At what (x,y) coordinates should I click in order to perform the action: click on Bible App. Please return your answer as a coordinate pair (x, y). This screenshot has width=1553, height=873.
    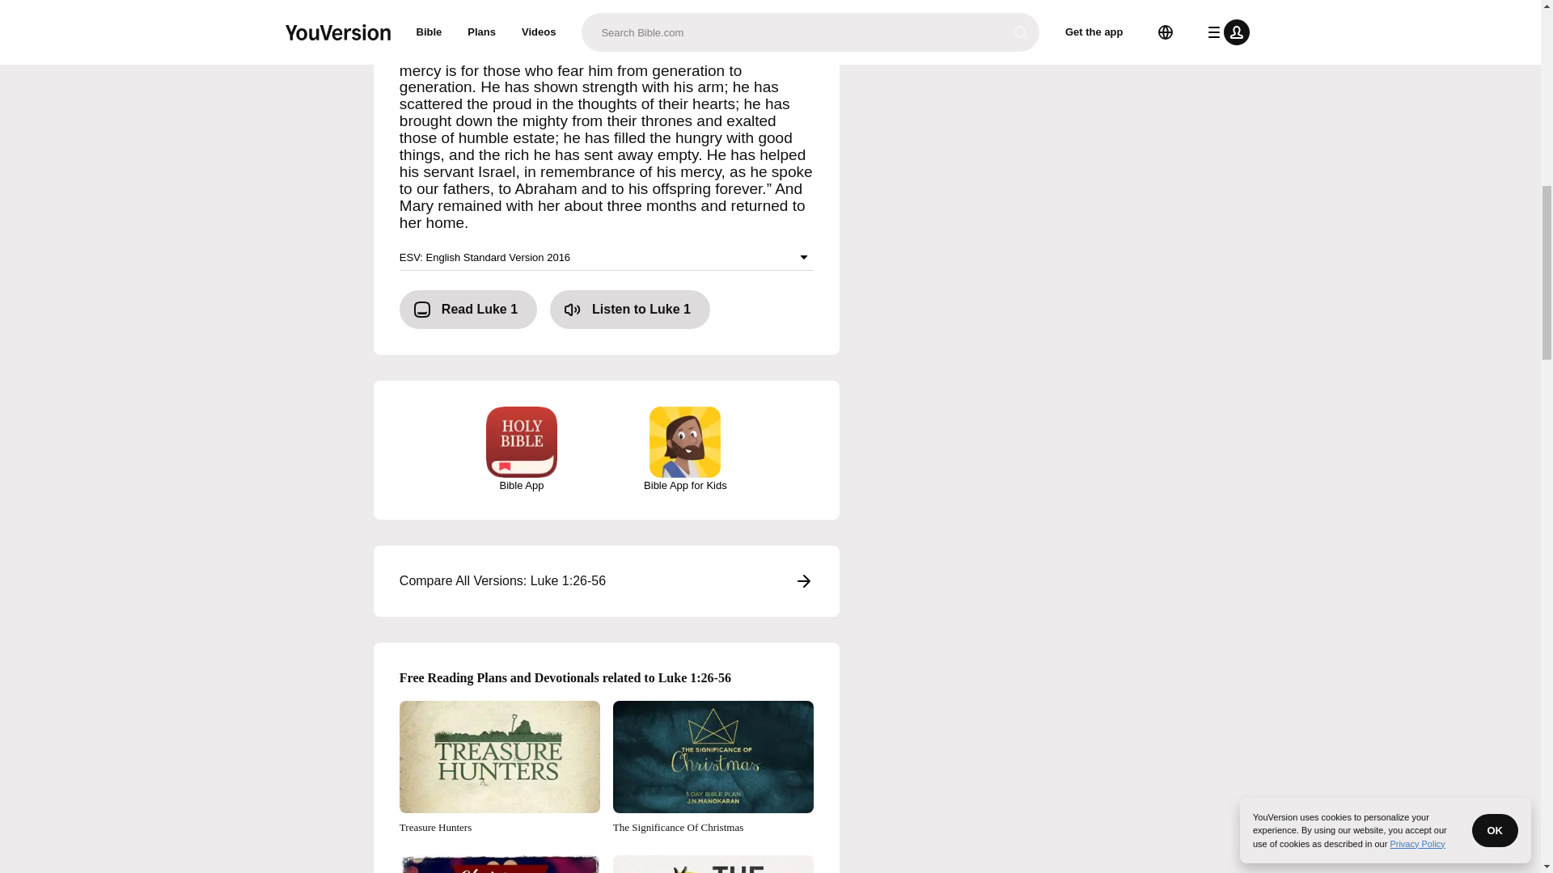
    Looking at the image, I should click on (521, 450).